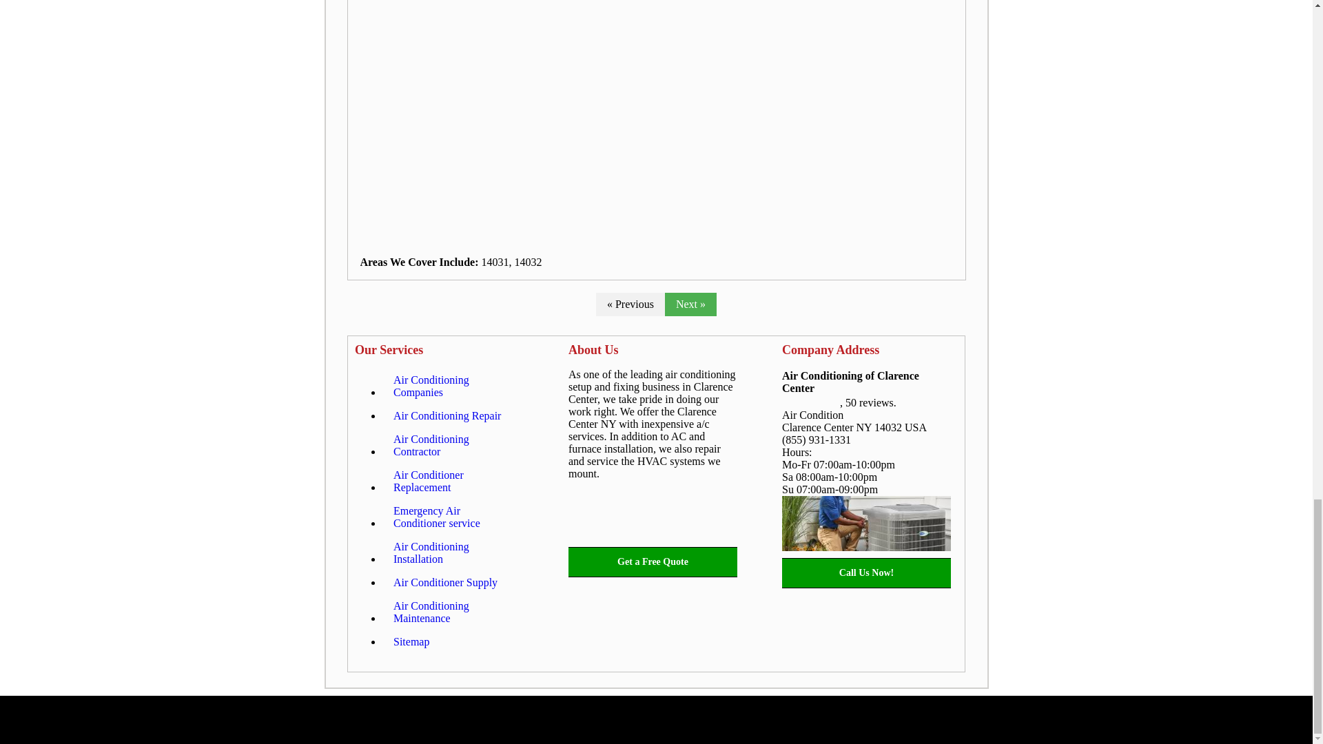 The width and height of the screenshot is (1323, 744). Describe the element at coordinates (453, 386) in the screenshot. I see `Air Conditioning Companies` at that location.